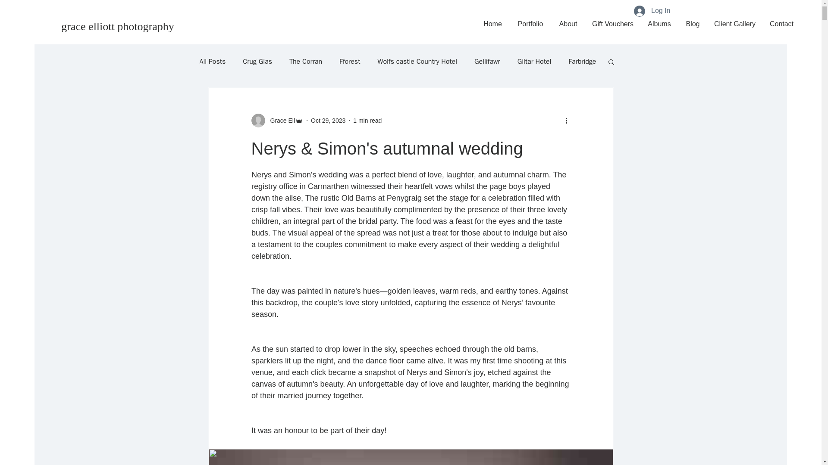  I want to click on Gift Vouchers, so click(612, 24).